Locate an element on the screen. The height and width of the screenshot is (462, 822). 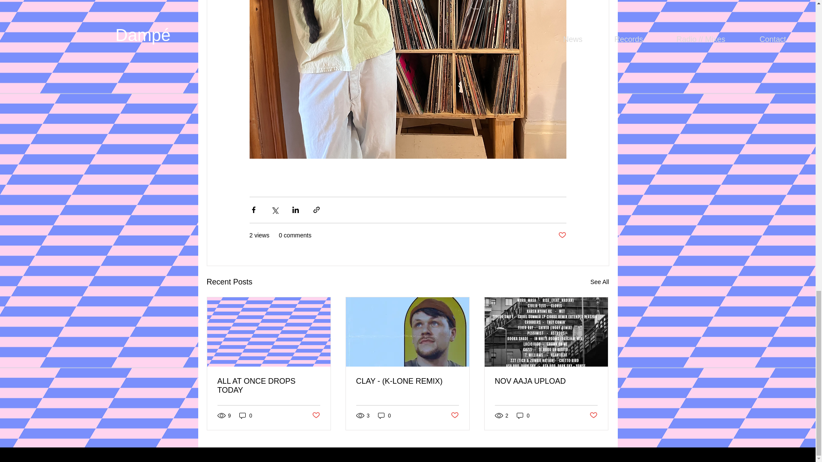
Post not marked as liked is located at coordinates (593, 415).